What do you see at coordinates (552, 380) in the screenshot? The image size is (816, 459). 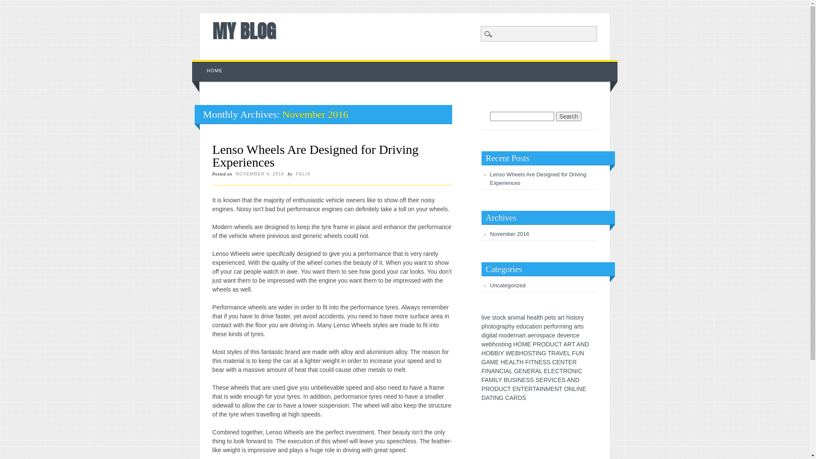 I see `I` at bounding box center [552, 380].